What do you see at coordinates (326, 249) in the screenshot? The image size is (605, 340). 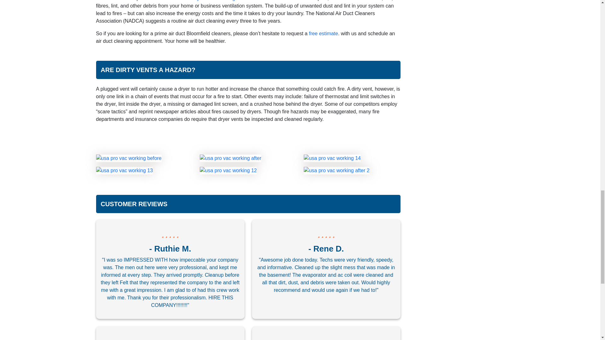 I see `- Rene D.` at bounding box center [326, 249].